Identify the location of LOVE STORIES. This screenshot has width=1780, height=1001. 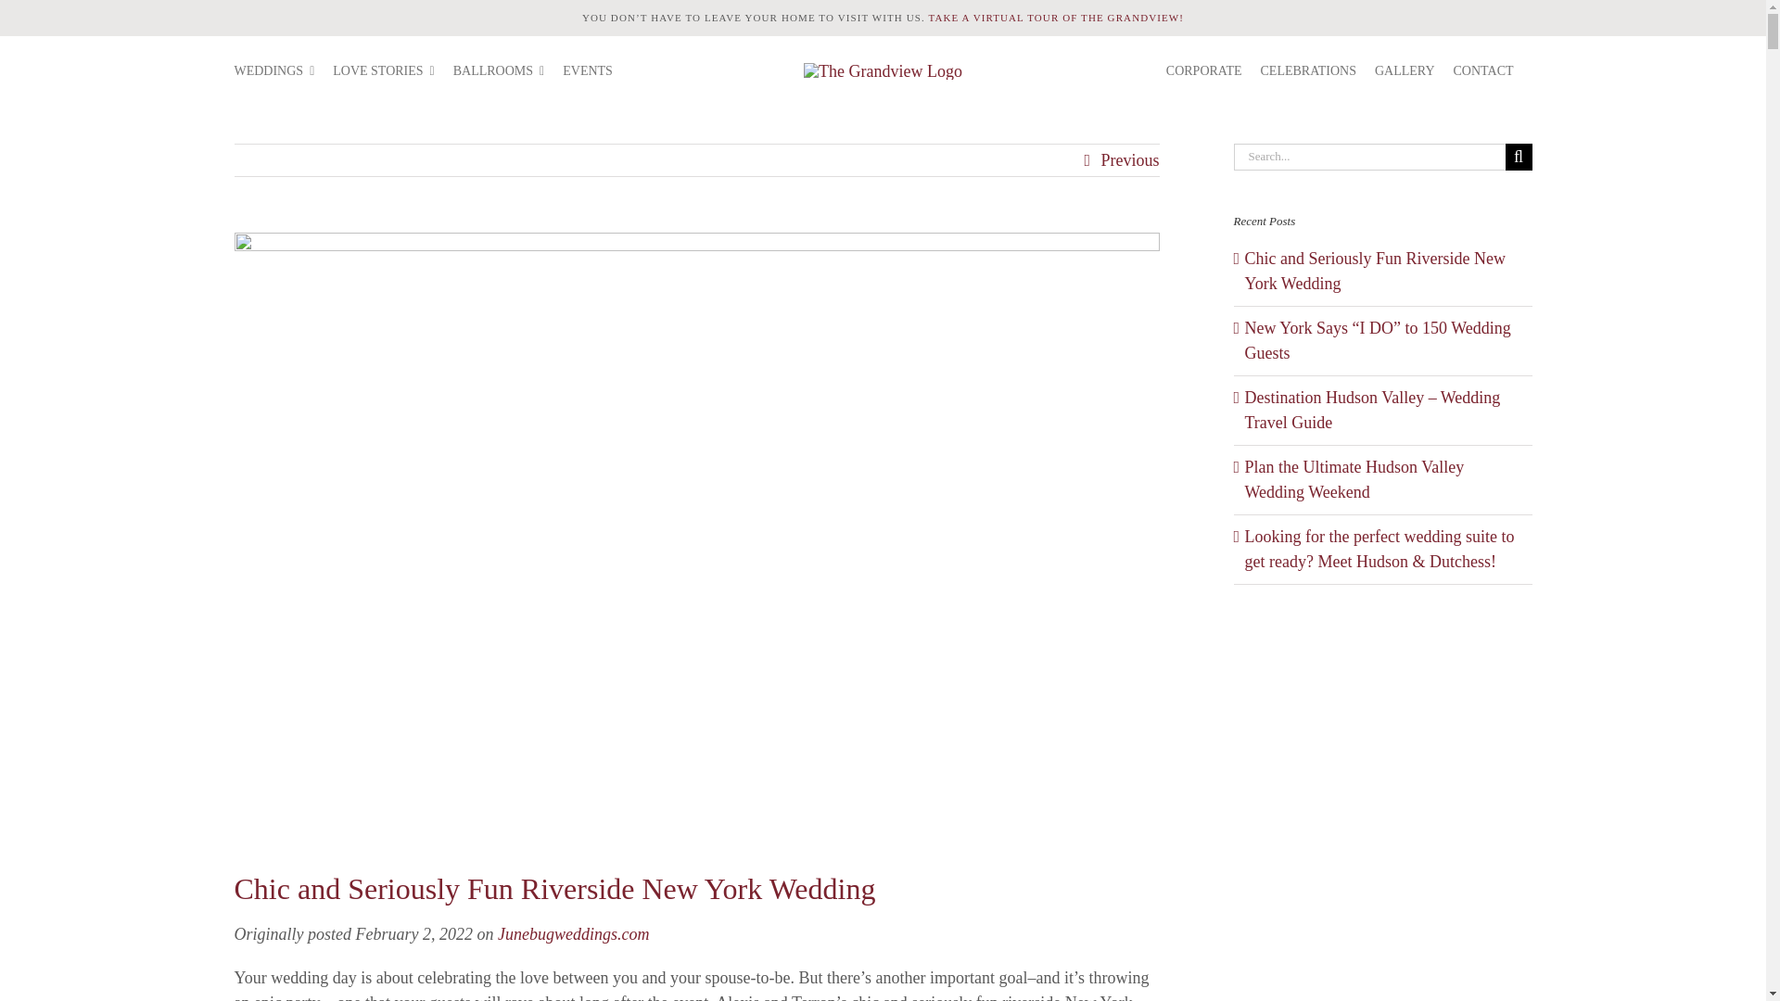
(392, 70).